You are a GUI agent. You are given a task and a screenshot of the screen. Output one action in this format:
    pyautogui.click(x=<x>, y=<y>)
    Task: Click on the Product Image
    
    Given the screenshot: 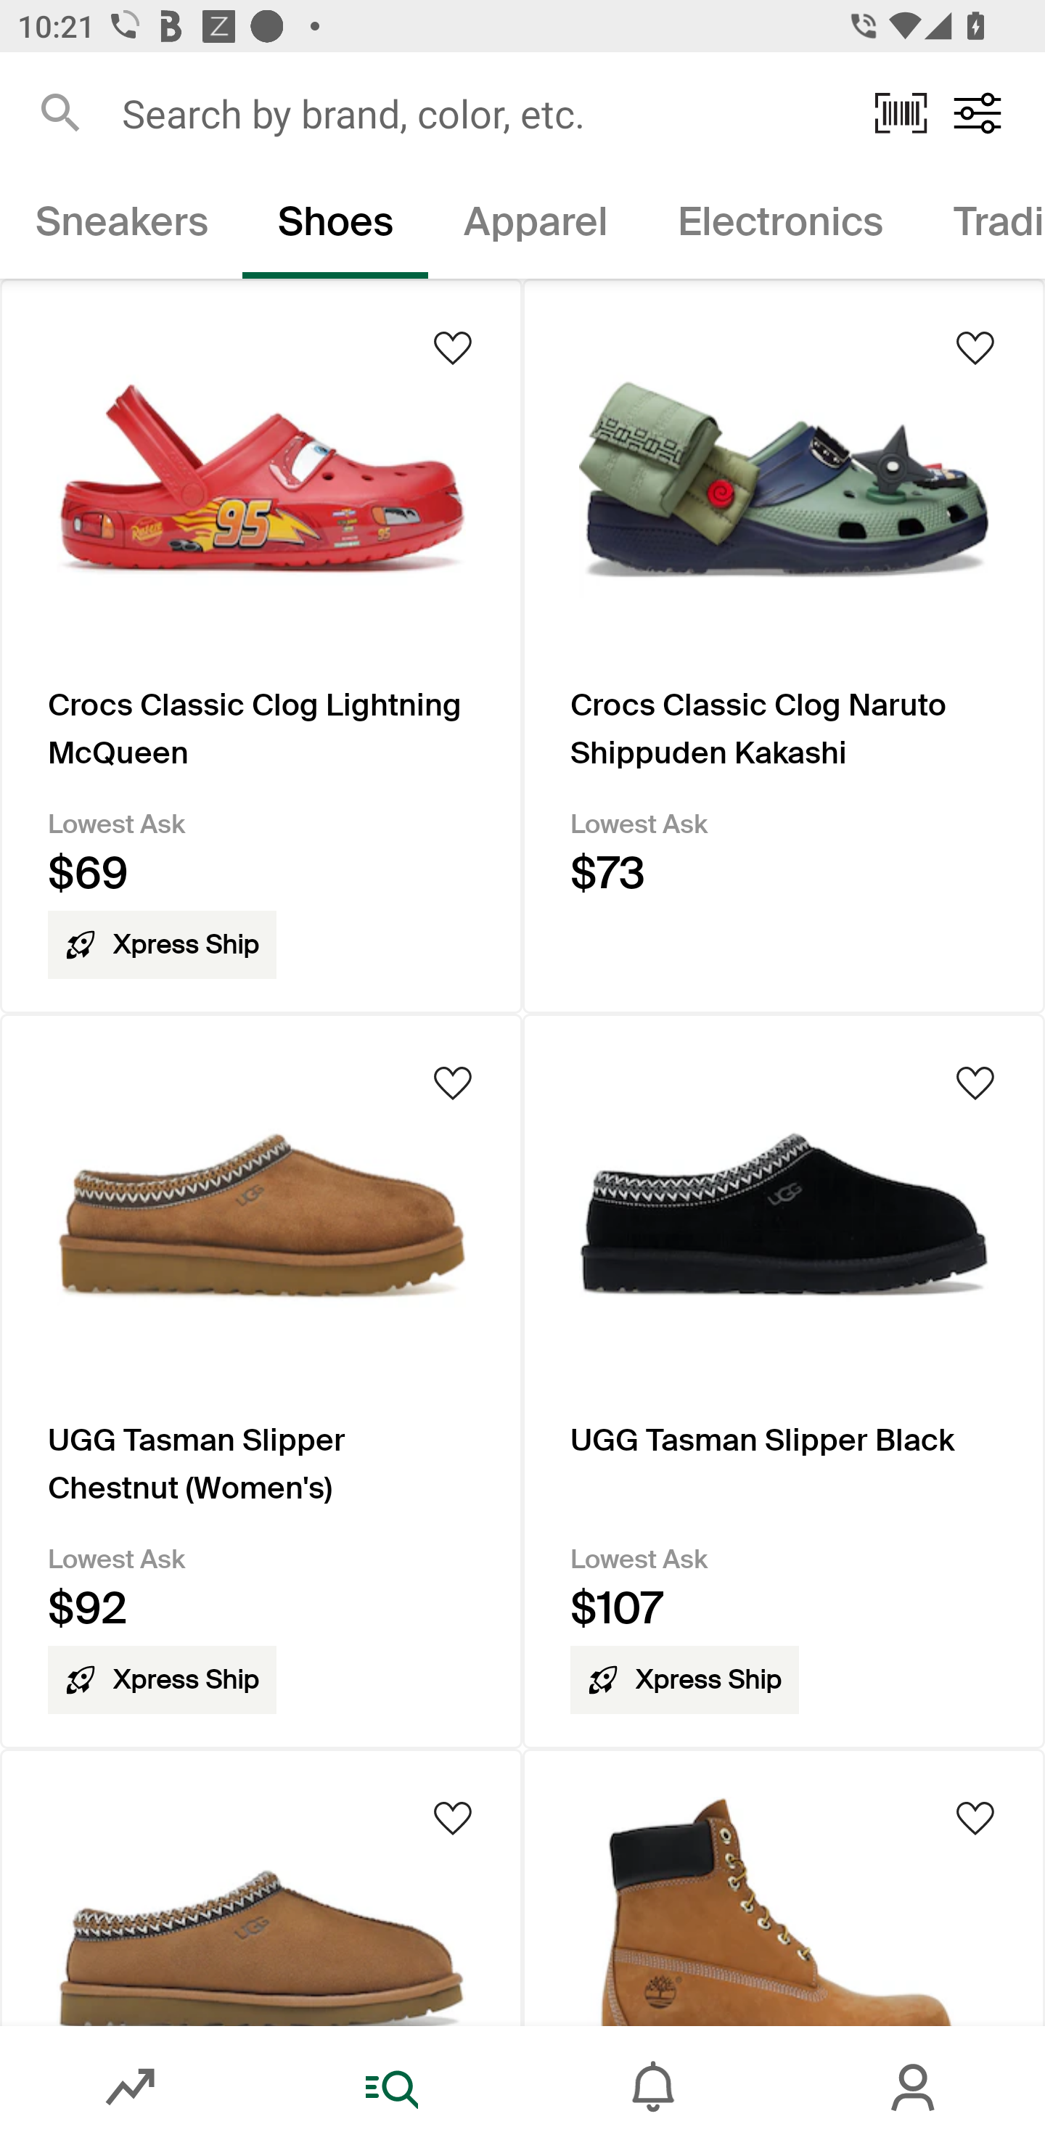 What is the action you would take?
    pyautogui.click(x=784, y=1887)
    